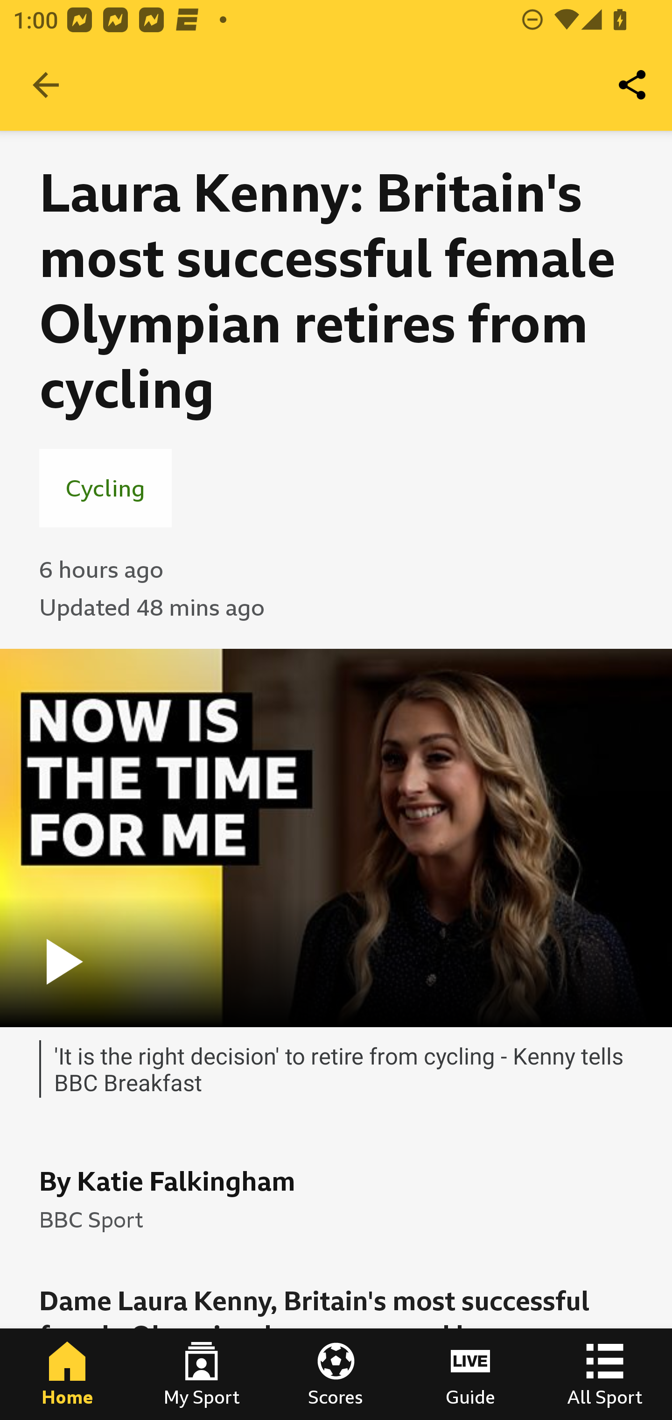 The height and width of the screenshot is (1420, 672). What do you see at coordinates (336, 838) in the screenshot?
I see `play fullscreen` at bounding box center [336, 838].